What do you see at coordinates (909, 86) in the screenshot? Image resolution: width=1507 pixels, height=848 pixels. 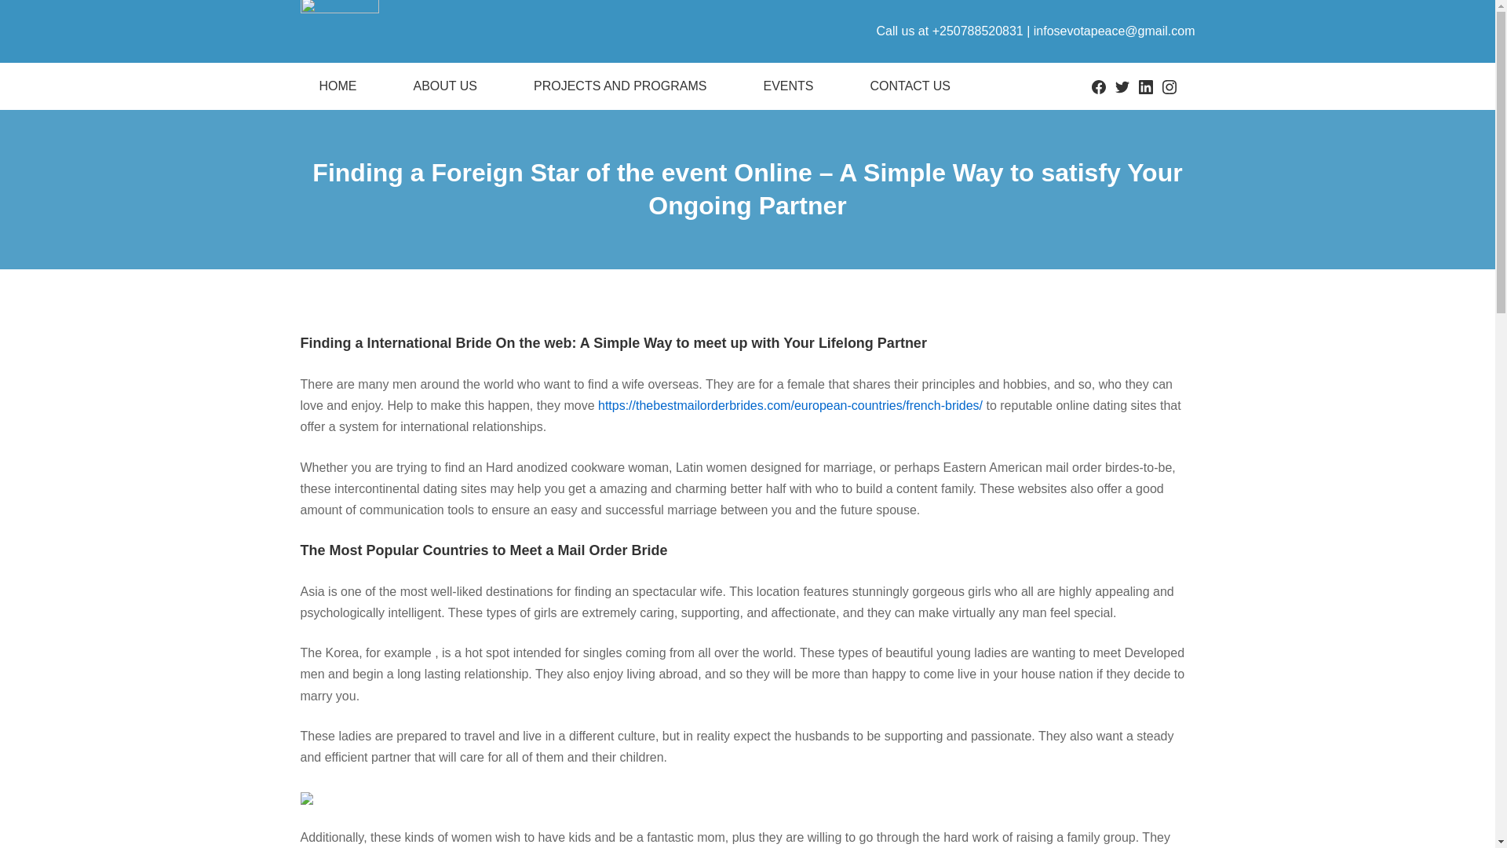 I see `CONTACT US` at bounding box center [909, 86].